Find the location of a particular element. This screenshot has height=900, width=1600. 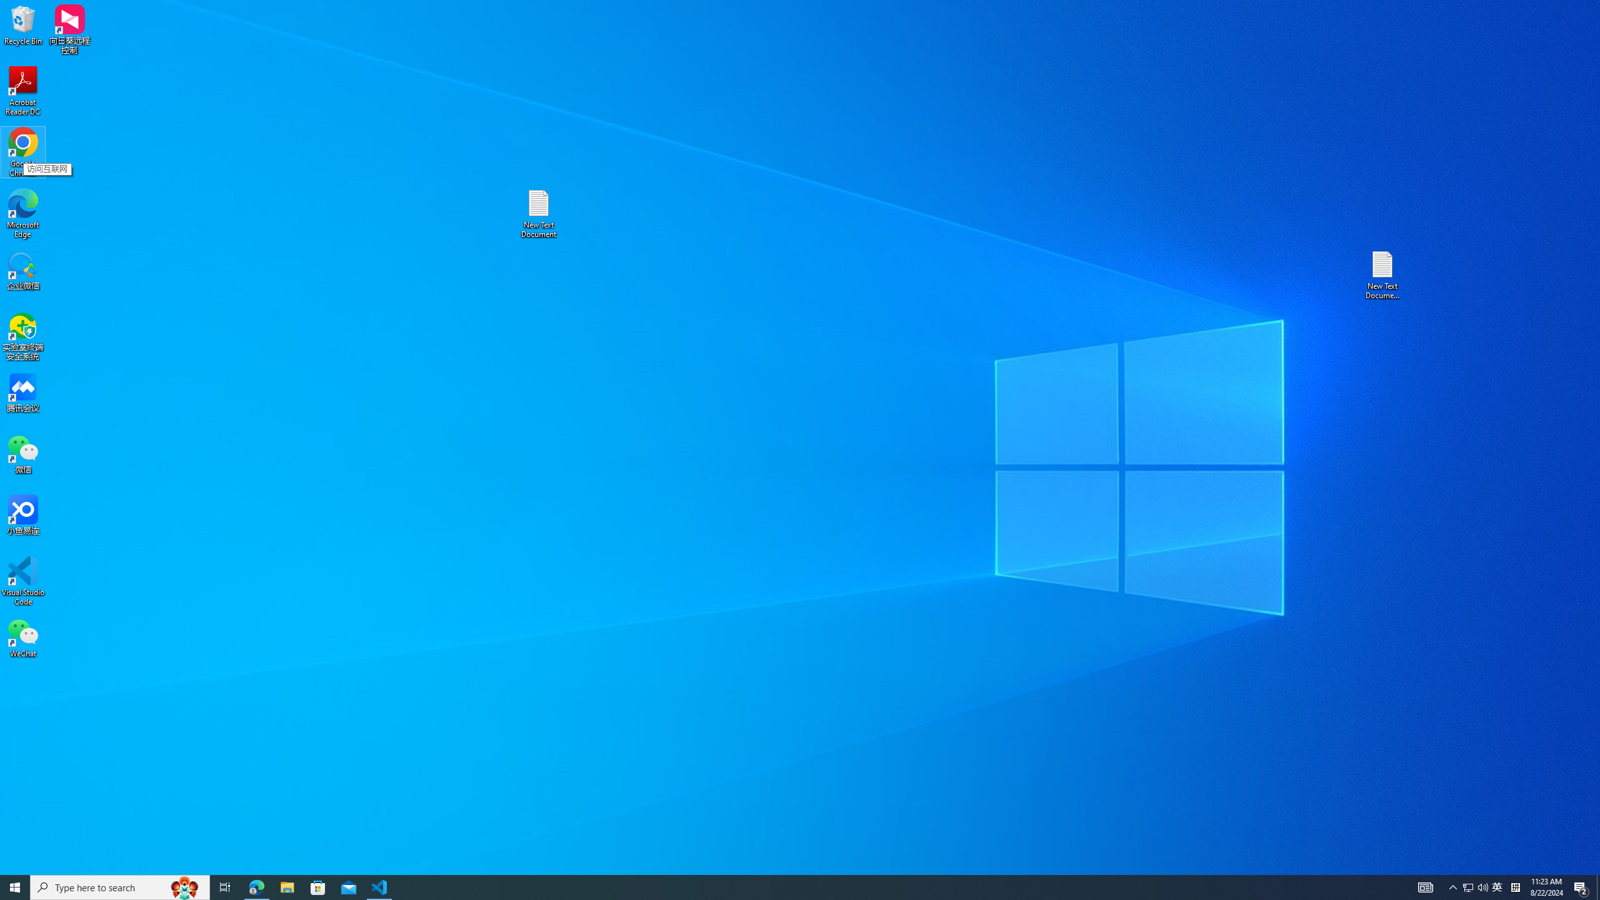

Microsoft Edge - 1 running window is located at coordinates (1467, 887).